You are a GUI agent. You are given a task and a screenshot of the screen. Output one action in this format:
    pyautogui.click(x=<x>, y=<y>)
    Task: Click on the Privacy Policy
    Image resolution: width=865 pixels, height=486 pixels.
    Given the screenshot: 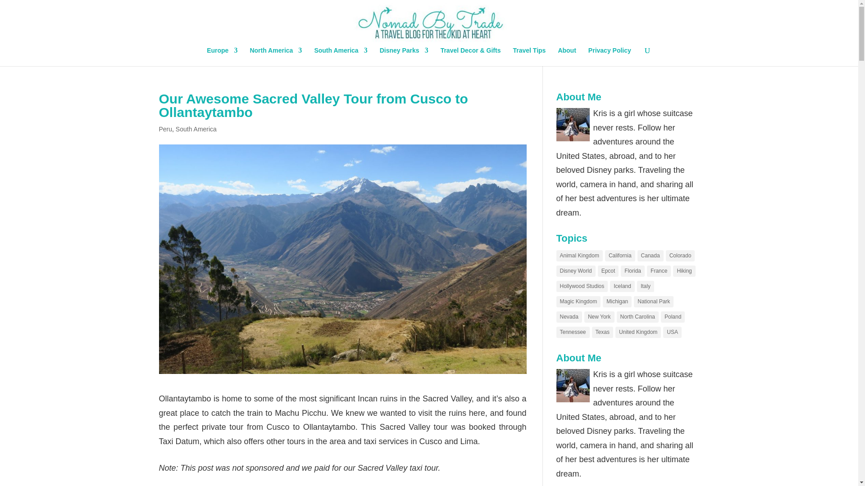 What is the action you would take?
    pyautogui.click(x=610, y=56)
    